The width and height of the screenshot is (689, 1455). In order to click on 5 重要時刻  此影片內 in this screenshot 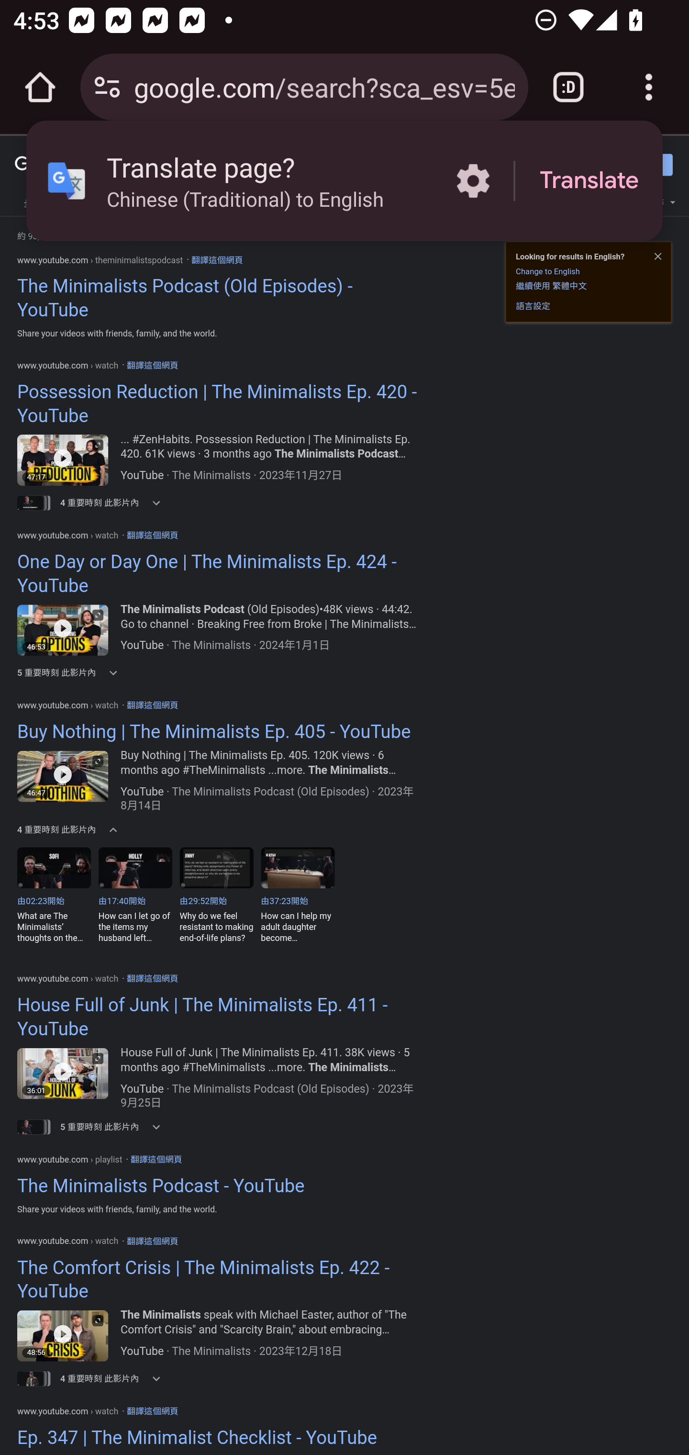, I will do `click(116, 1127)`.